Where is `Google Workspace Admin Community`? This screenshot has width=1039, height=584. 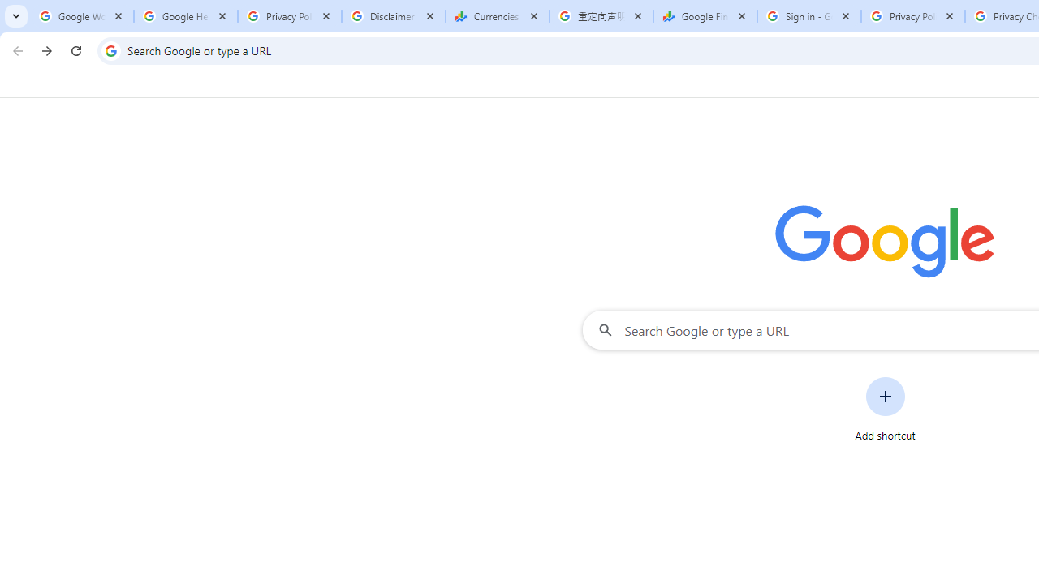 Google Workspace Admin Community is located at coordinates (82, 16).